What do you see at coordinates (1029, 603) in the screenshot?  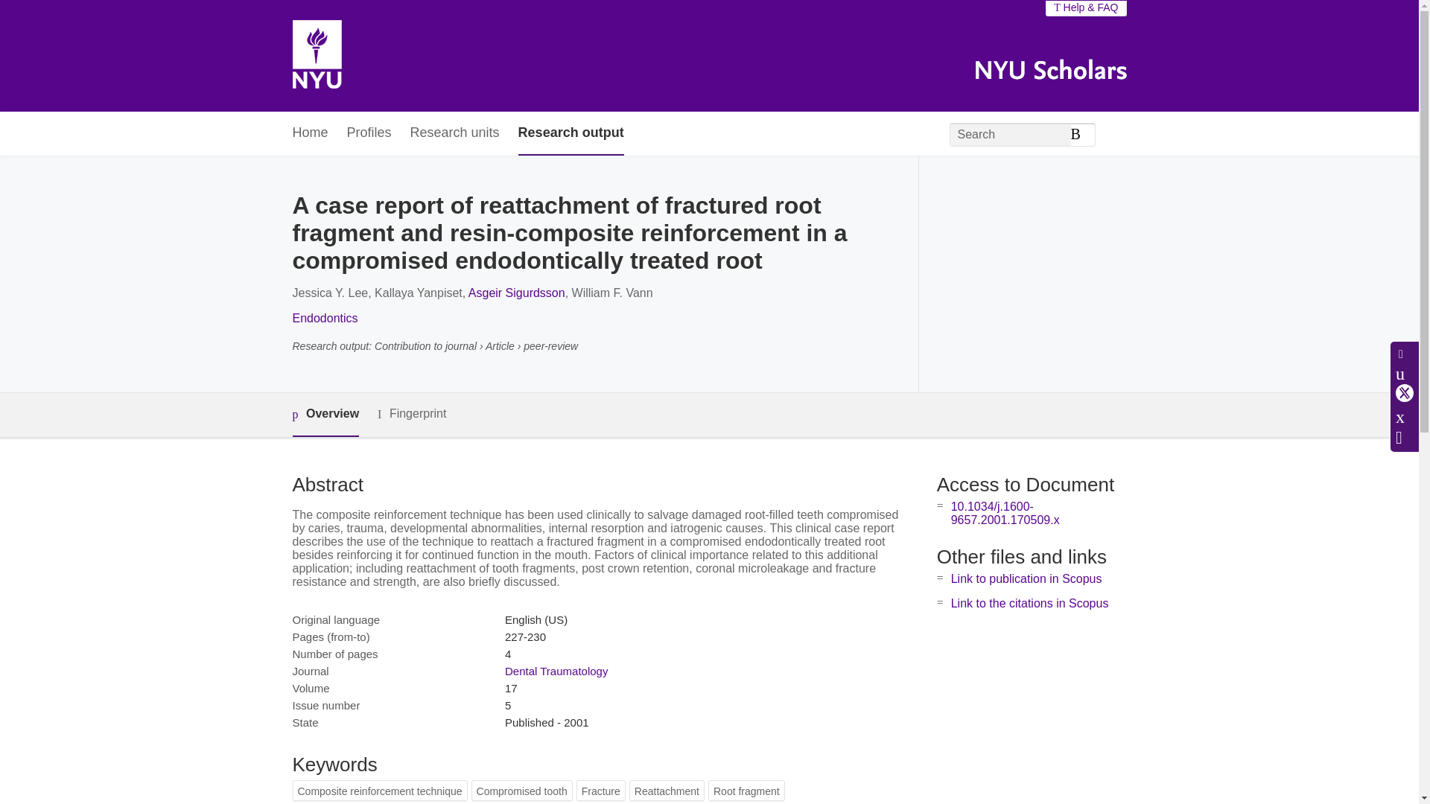 I see `Link to the citations in Scopus` at bounding box center [1029, 603].